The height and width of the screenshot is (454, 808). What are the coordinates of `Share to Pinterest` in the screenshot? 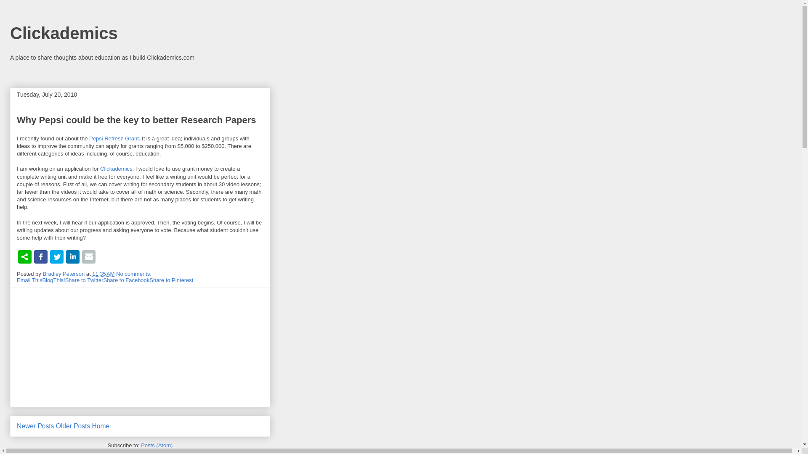 It's located at (171, 280).